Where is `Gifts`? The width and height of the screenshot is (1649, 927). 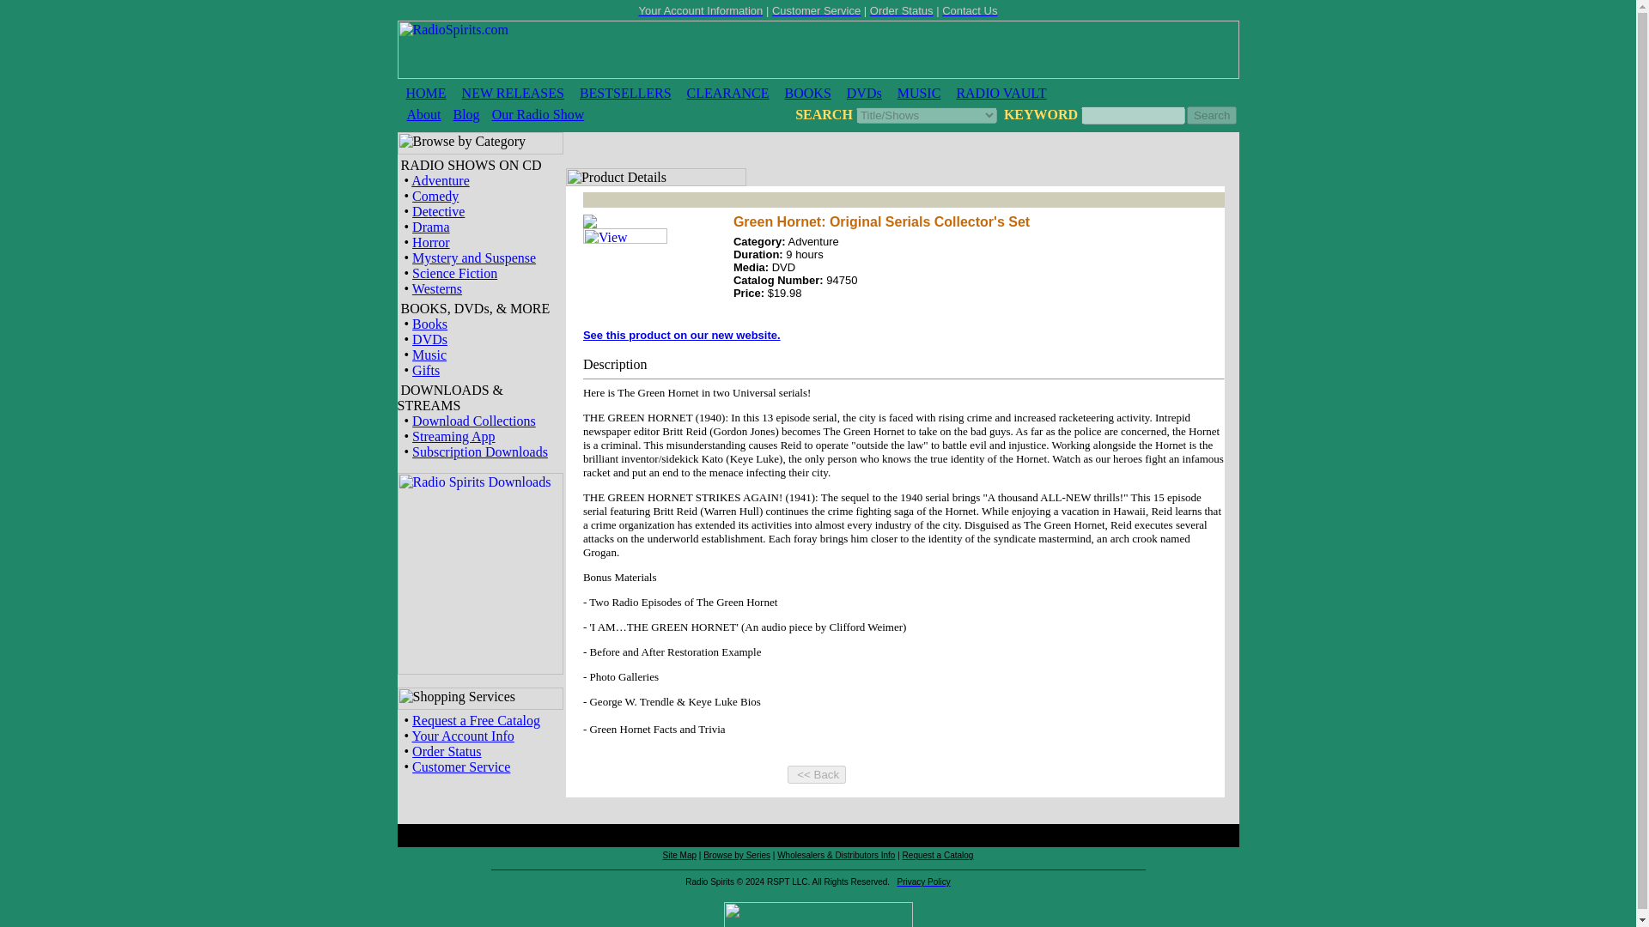
Gifts is located at coordinates (426, 370).